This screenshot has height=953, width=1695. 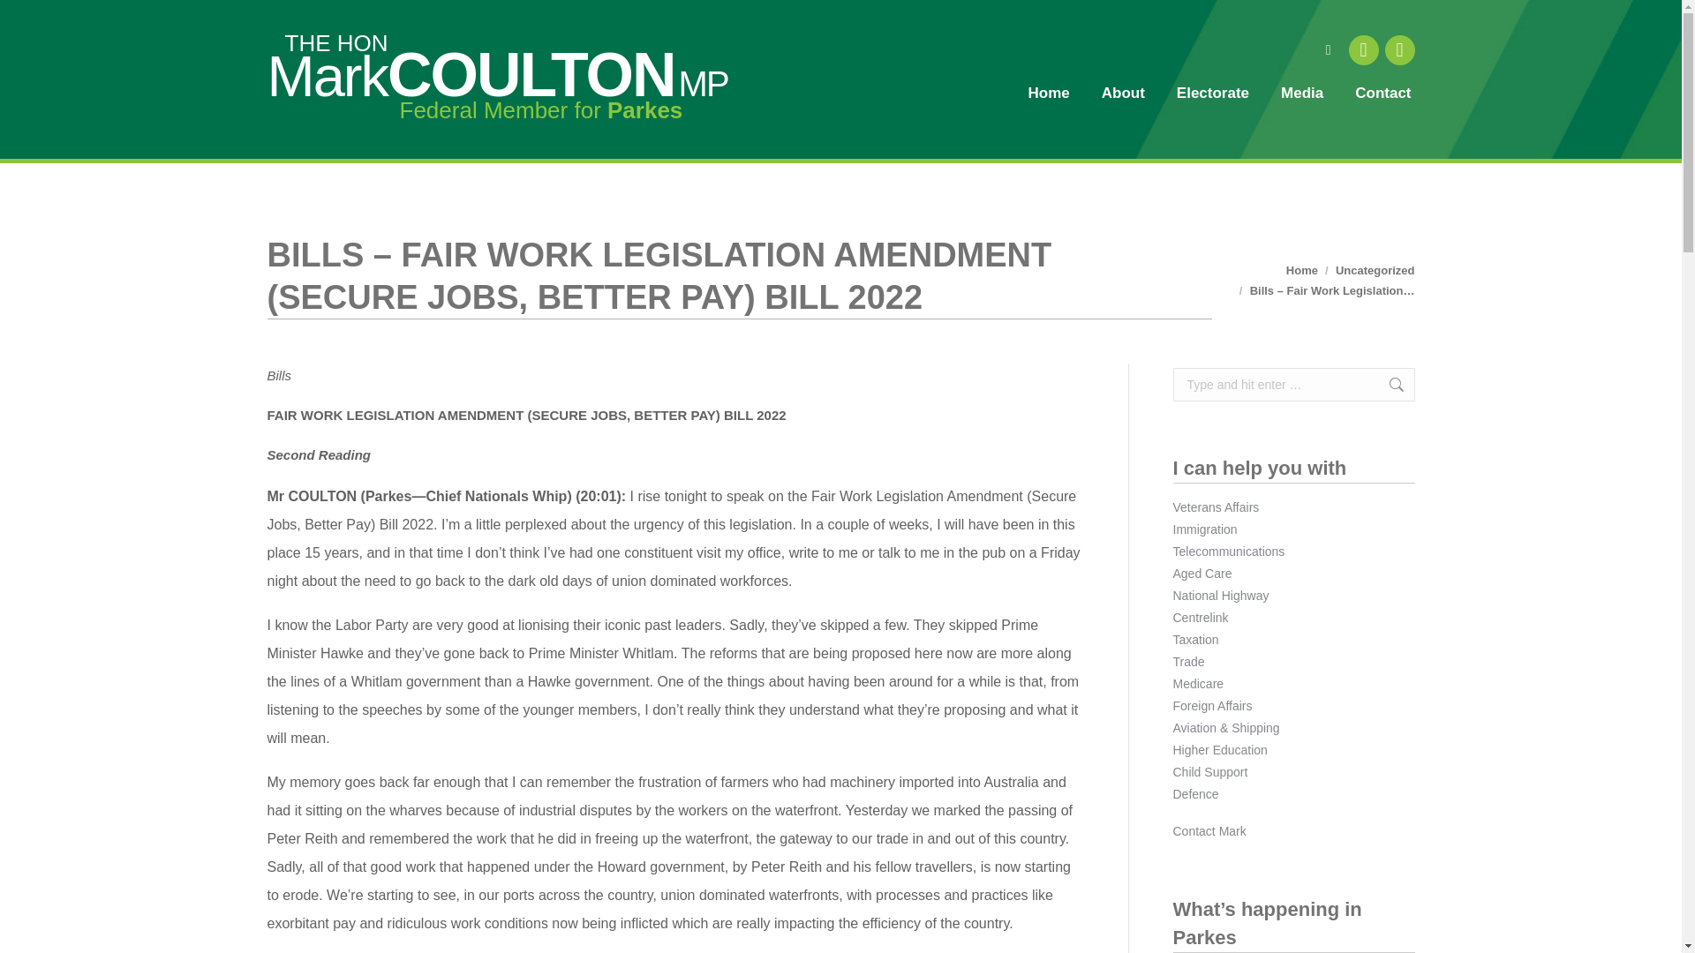 I want to click on Go!, so click(x=28, y=19).